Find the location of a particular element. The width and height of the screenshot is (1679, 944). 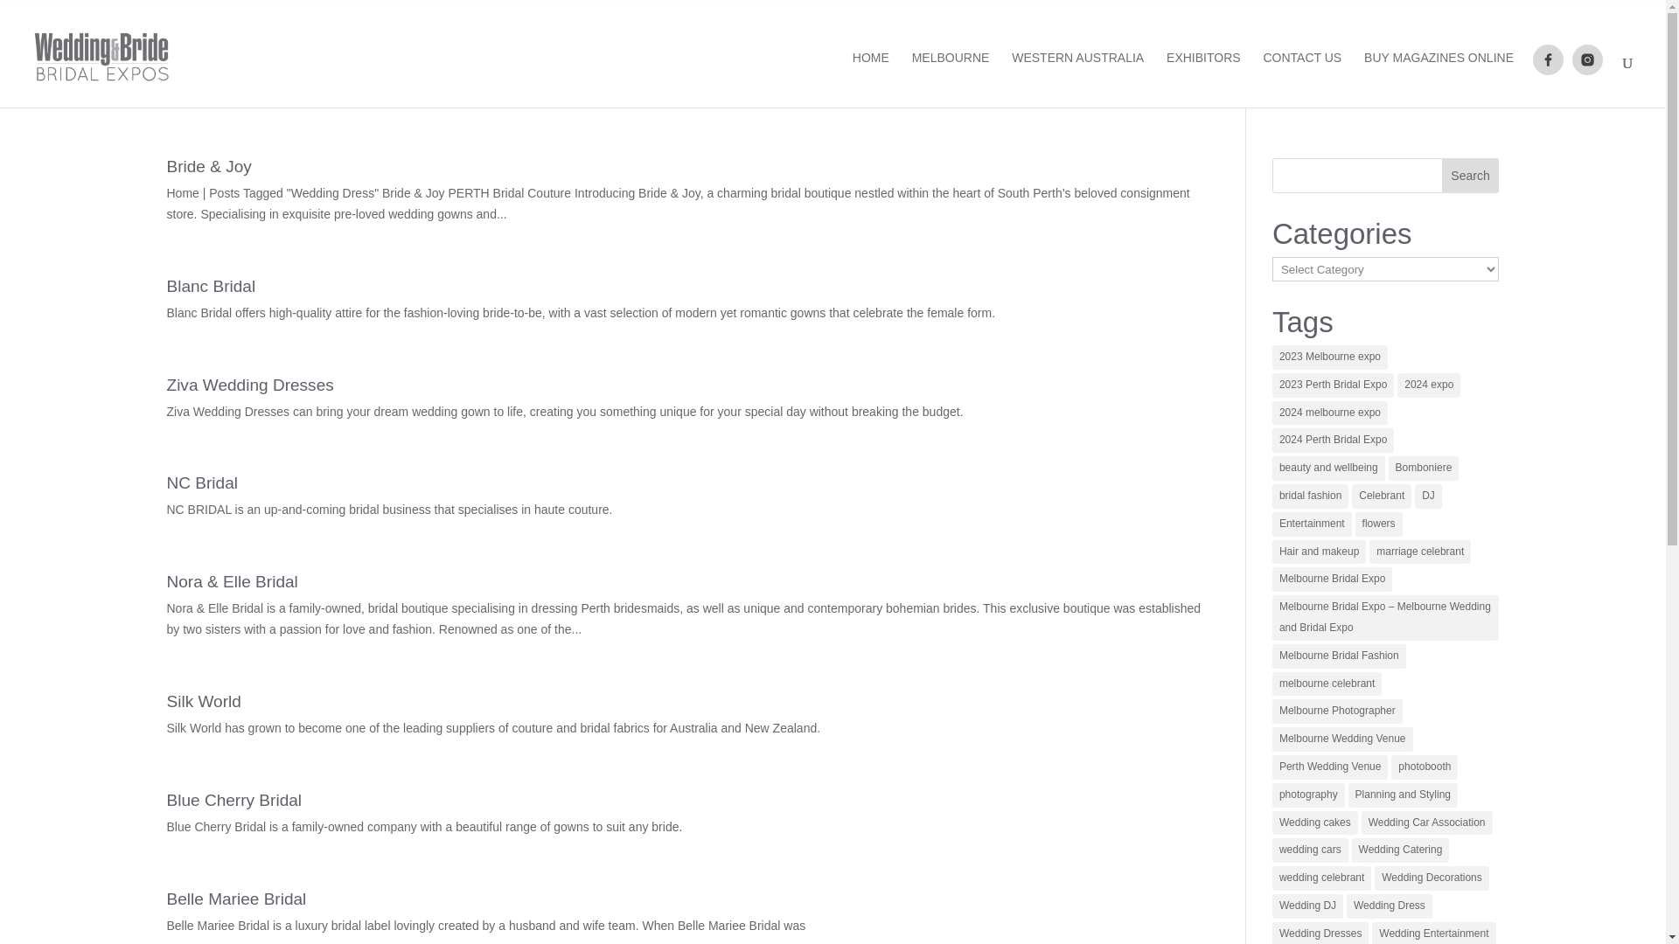

Blue Cherry Bridal is located at coordinates (234, 800).